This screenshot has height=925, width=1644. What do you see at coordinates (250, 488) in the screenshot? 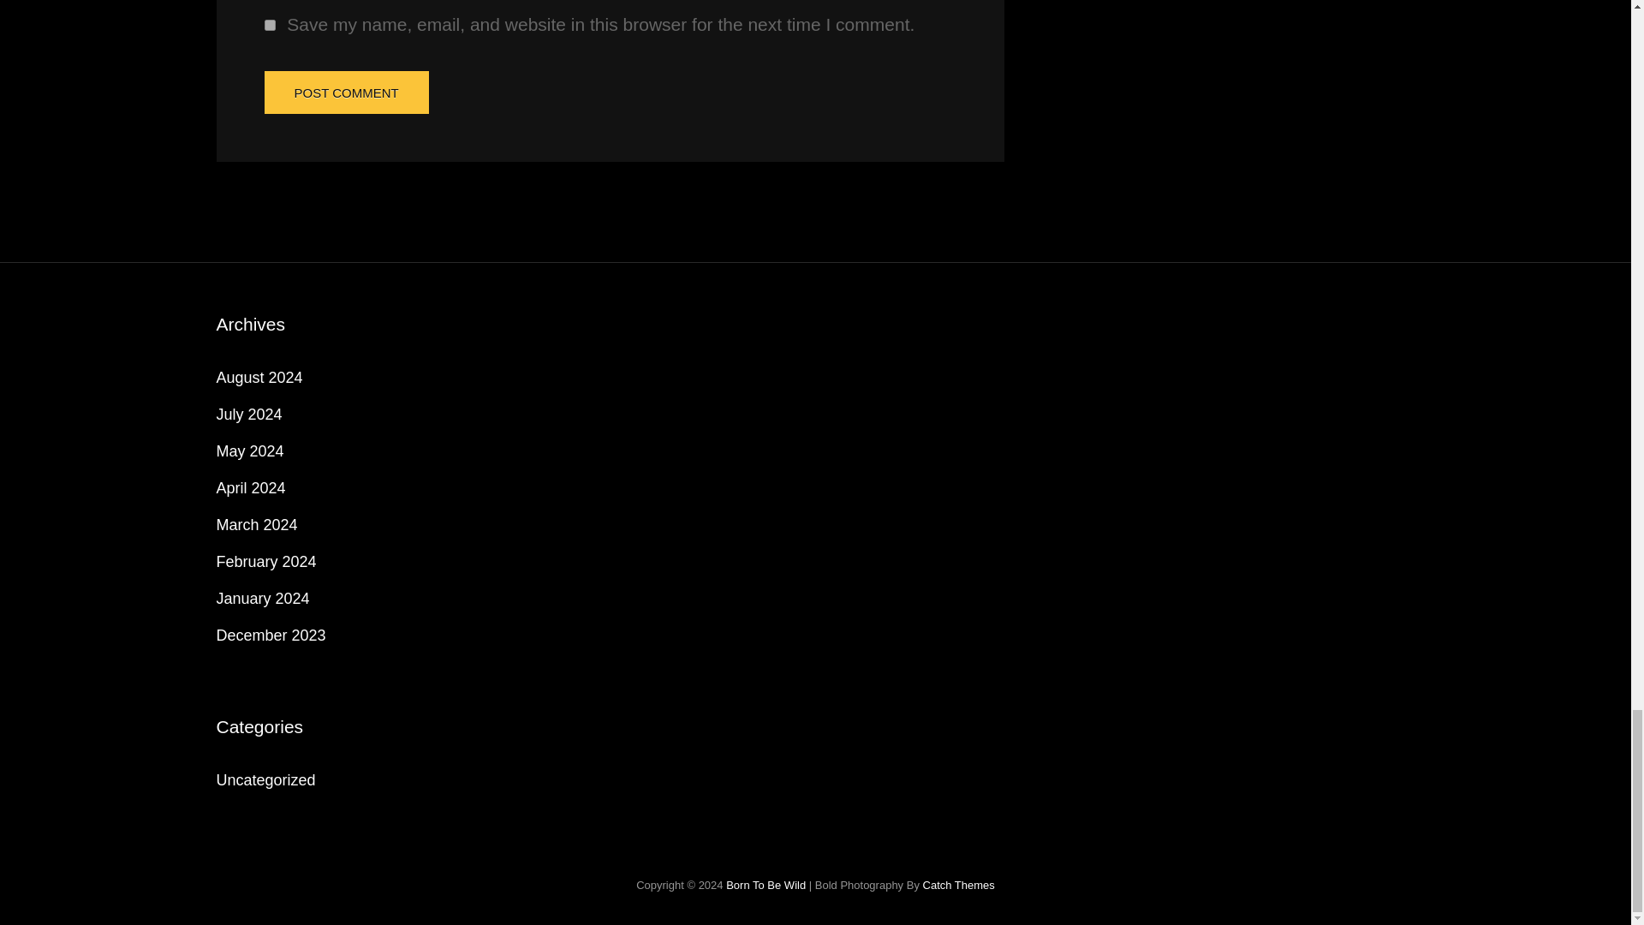
I see `April 2024` at bounding box center [250, 488].